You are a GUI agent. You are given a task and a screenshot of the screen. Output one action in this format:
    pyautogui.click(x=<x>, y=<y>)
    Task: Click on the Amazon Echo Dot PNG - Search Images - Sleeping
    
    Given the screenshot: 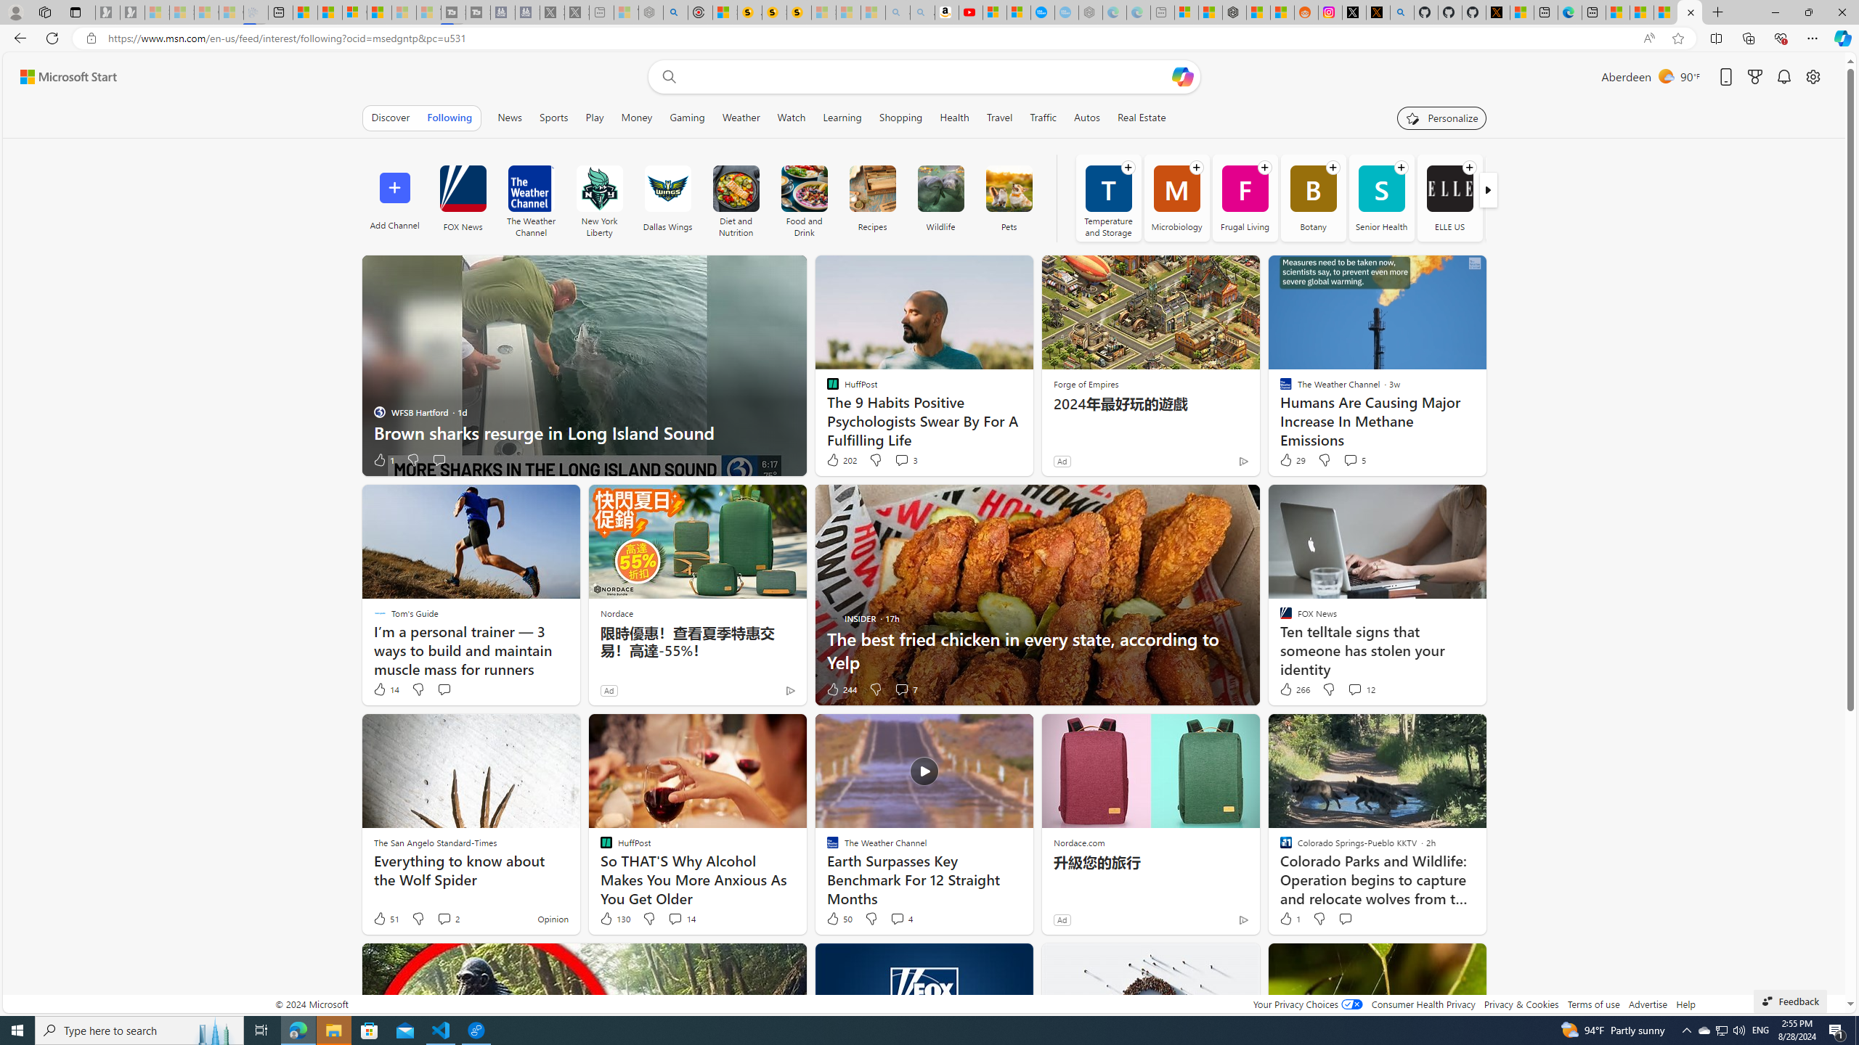 What is the action you would take?
    pyautogui.click(x=922, y=12)
    